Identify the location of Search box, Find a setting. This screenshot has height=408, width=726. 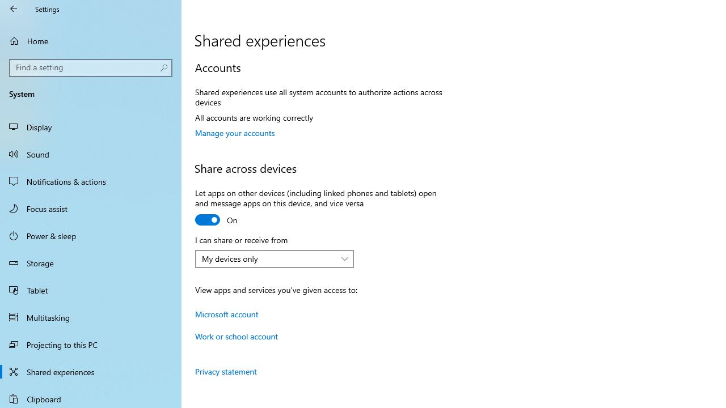
(91, 68).